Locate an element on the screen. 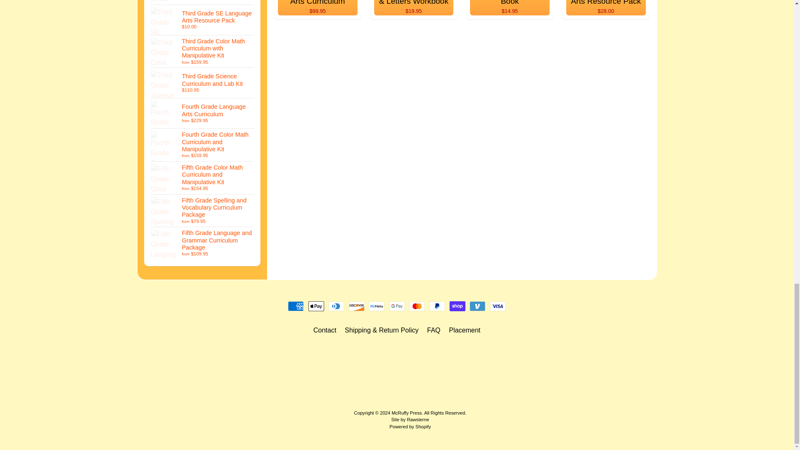 This screenshot has height=450, width=800. Shop Pay is located at coordinates (457, 306).